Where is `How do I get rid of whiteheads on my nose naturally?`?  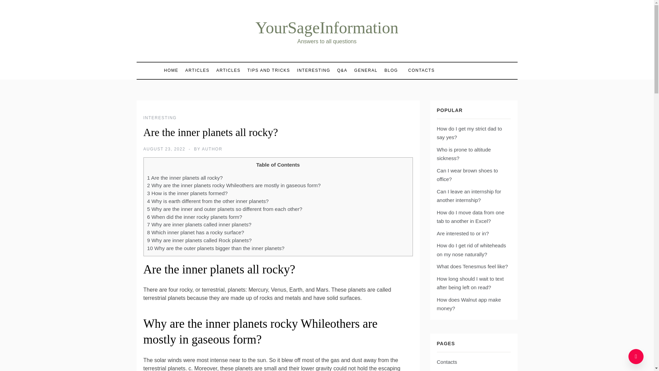
How do I get rid of whiteheads on my nose naturally? is located at coordinates (471, 250).